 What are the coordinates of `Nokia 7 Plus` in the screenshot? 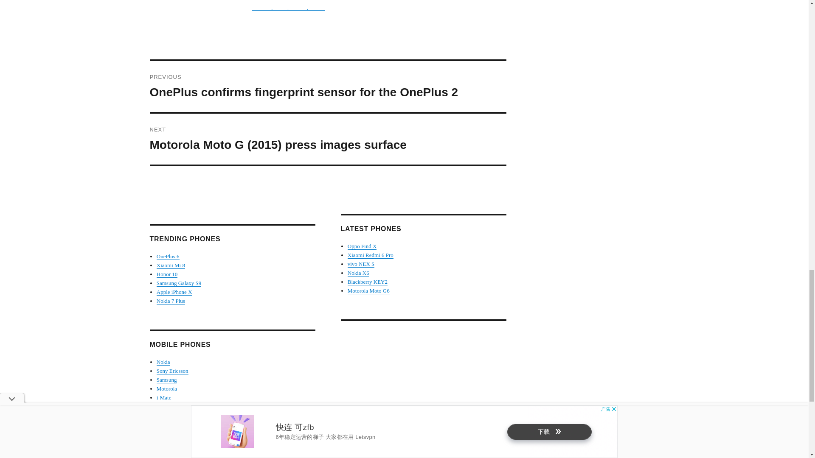 It's located at (171, 301).